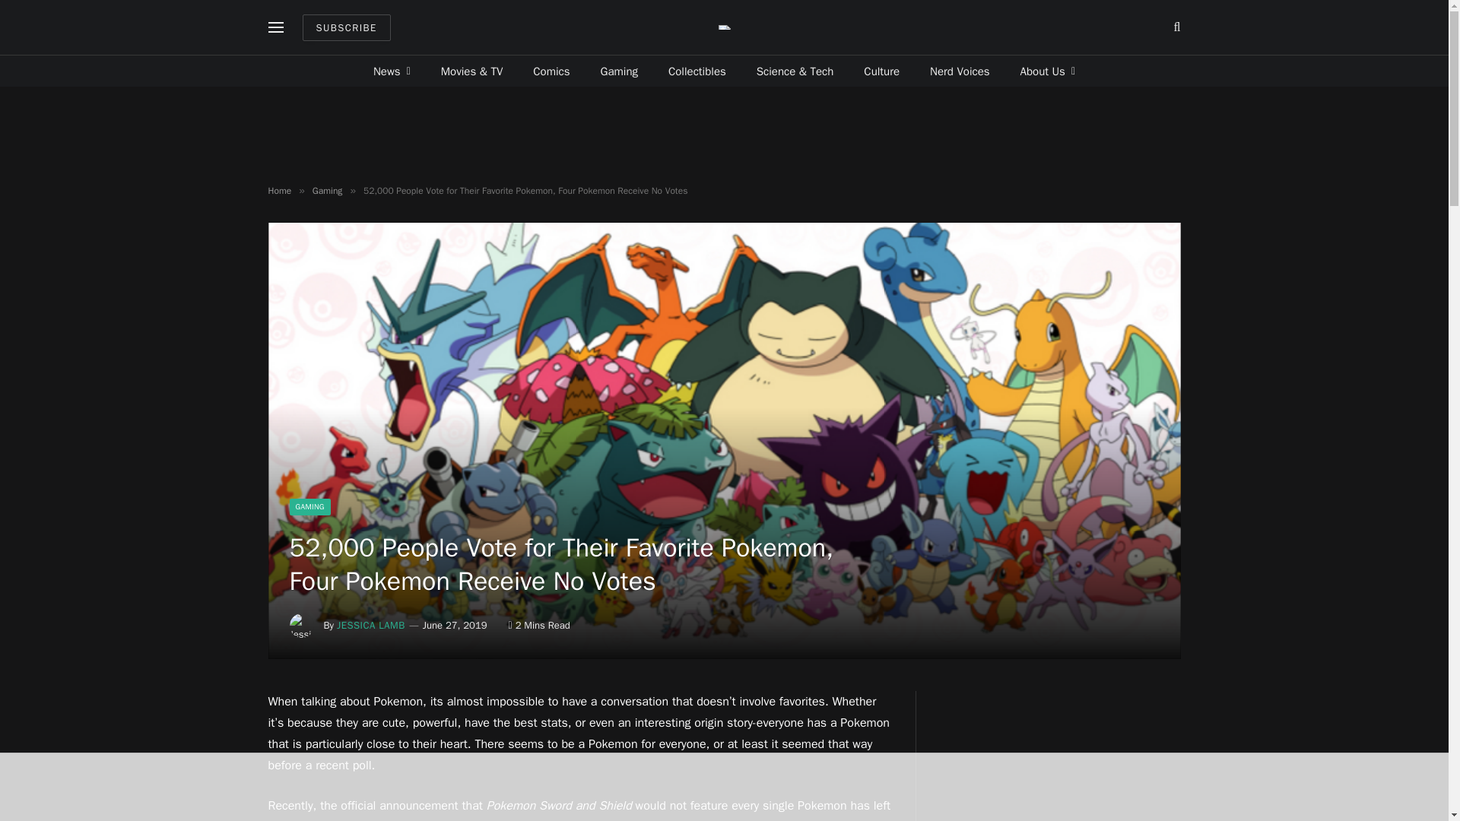  I want to click on Gaming, so click(327, 191).